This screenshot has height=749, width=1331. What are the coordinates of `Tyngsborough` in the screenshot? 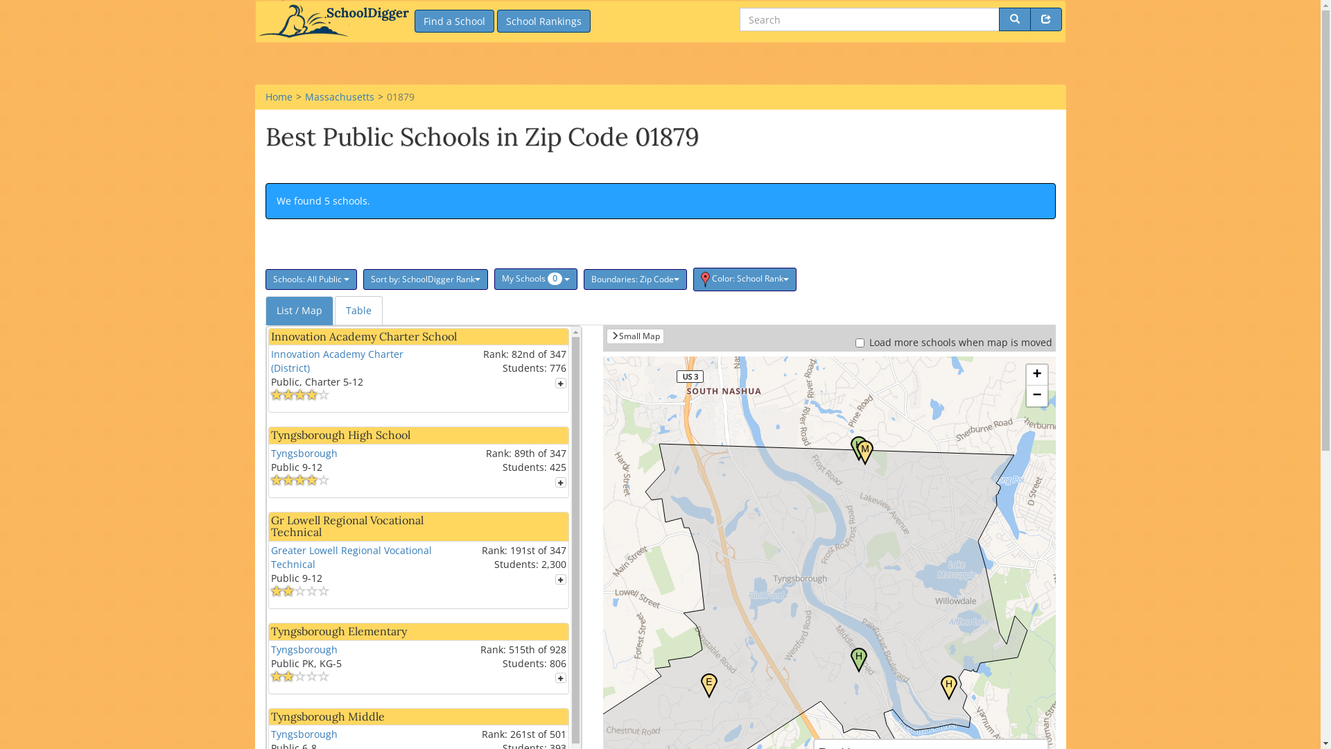 It's located at (304, 734).